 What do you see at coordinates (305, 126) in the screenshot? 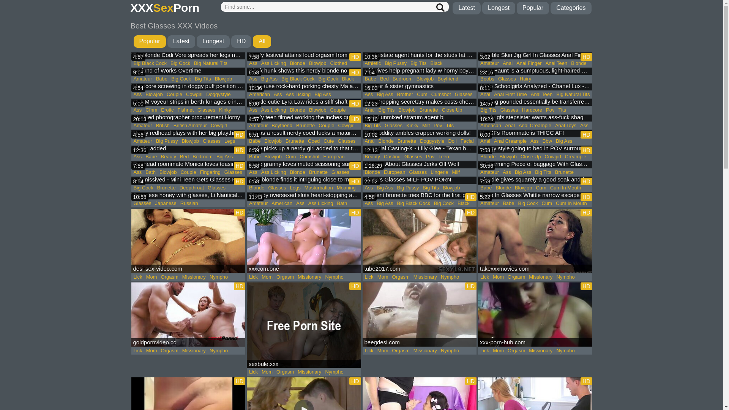
I see `Brunette` at bounding box center [305, 126].